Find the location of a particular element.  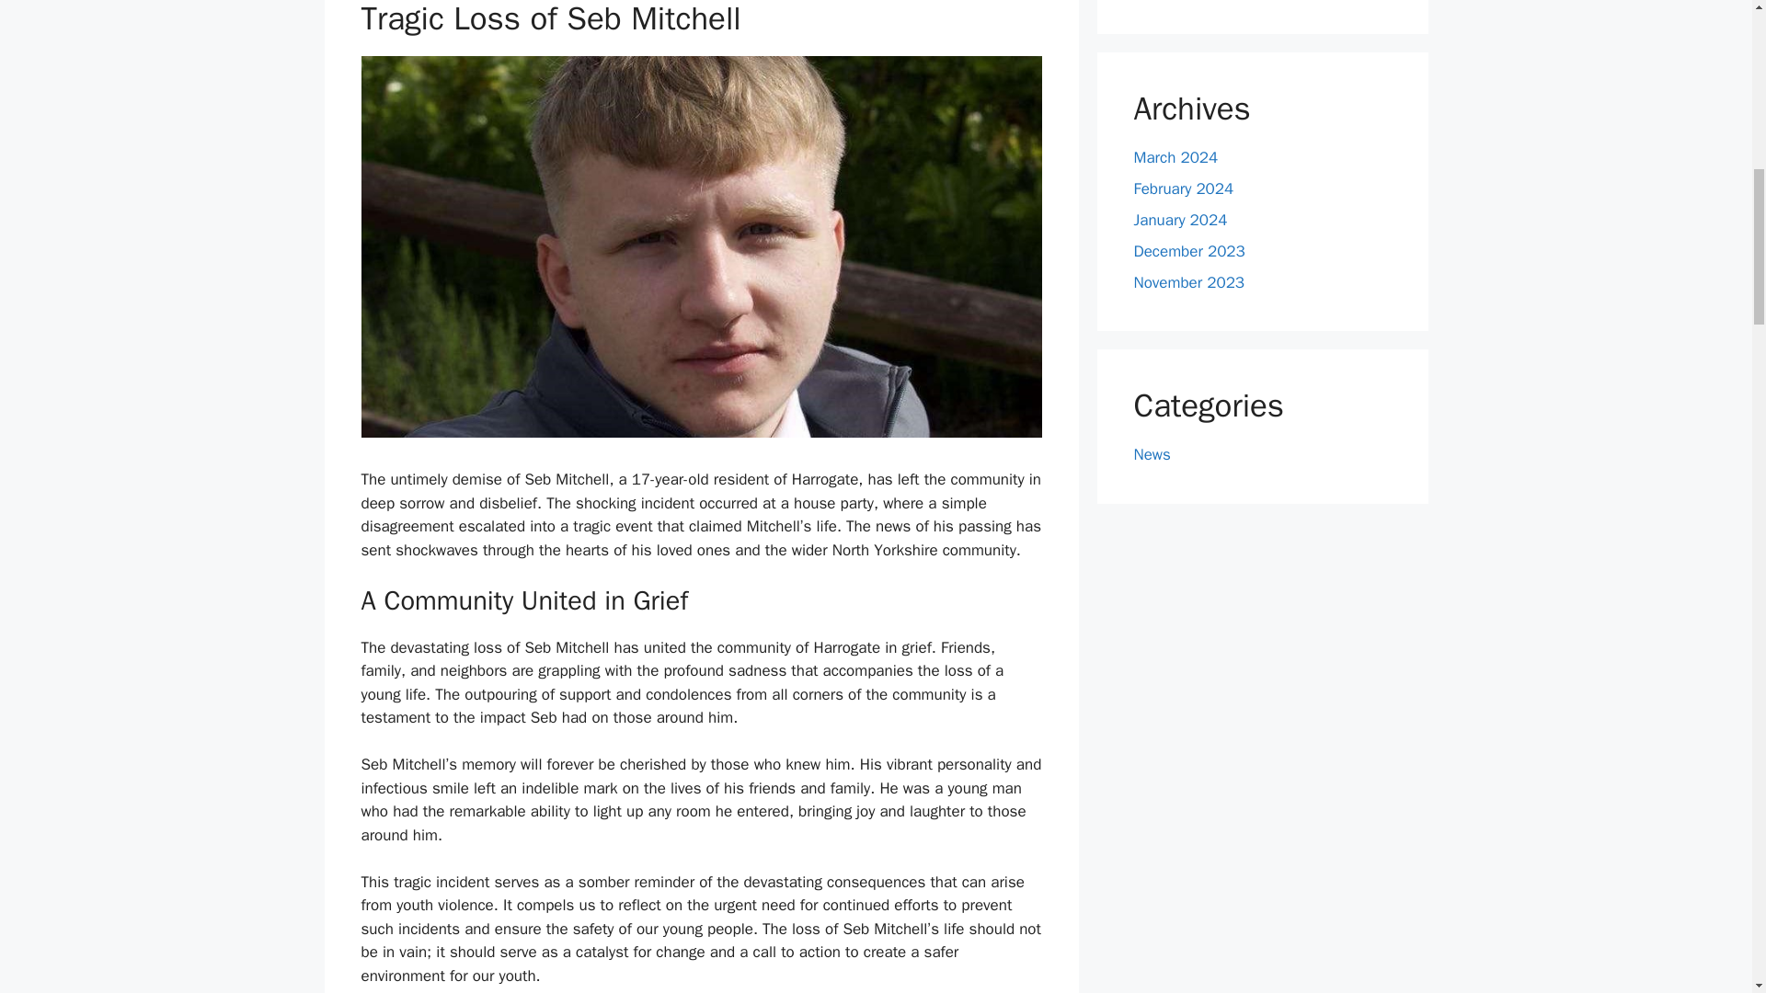

February 2024 is located at coordinates (1183, 189).